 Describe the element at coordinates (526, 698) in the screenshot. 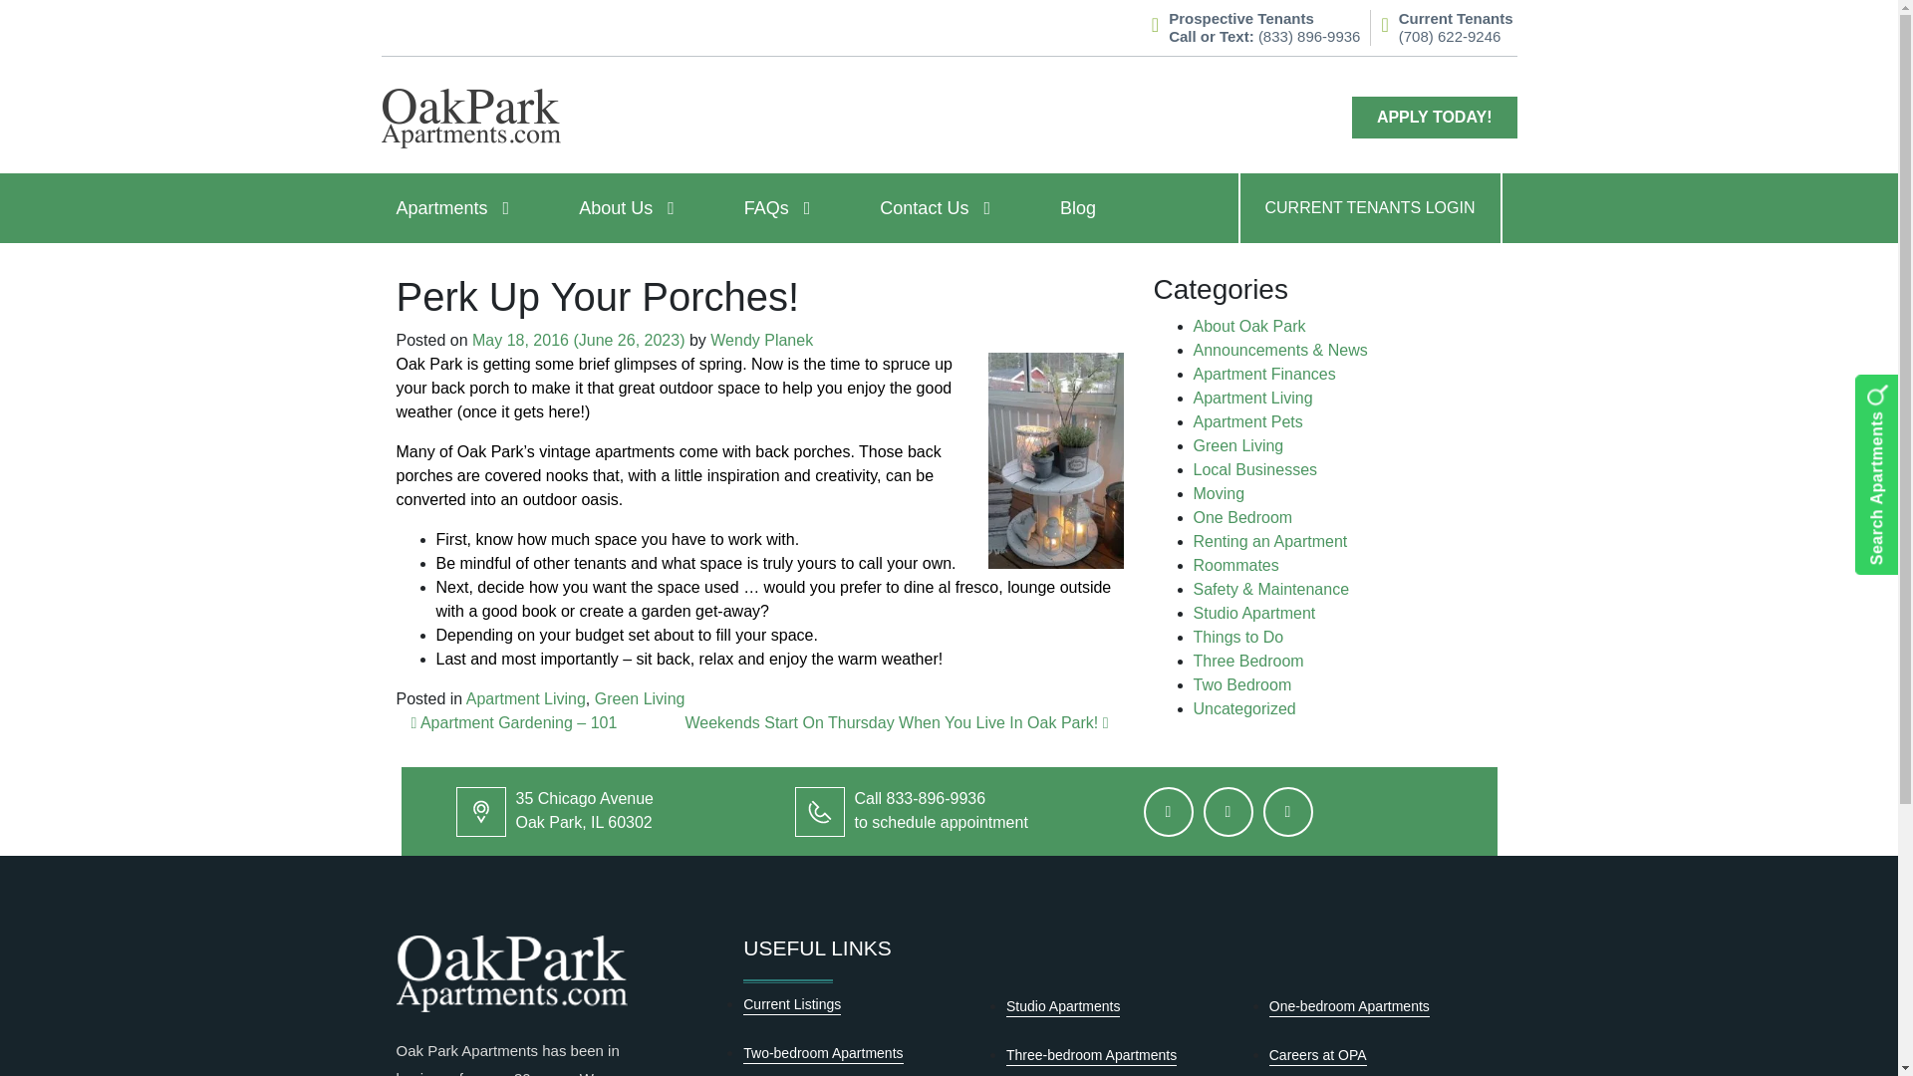

I see `FAQs` at that location.